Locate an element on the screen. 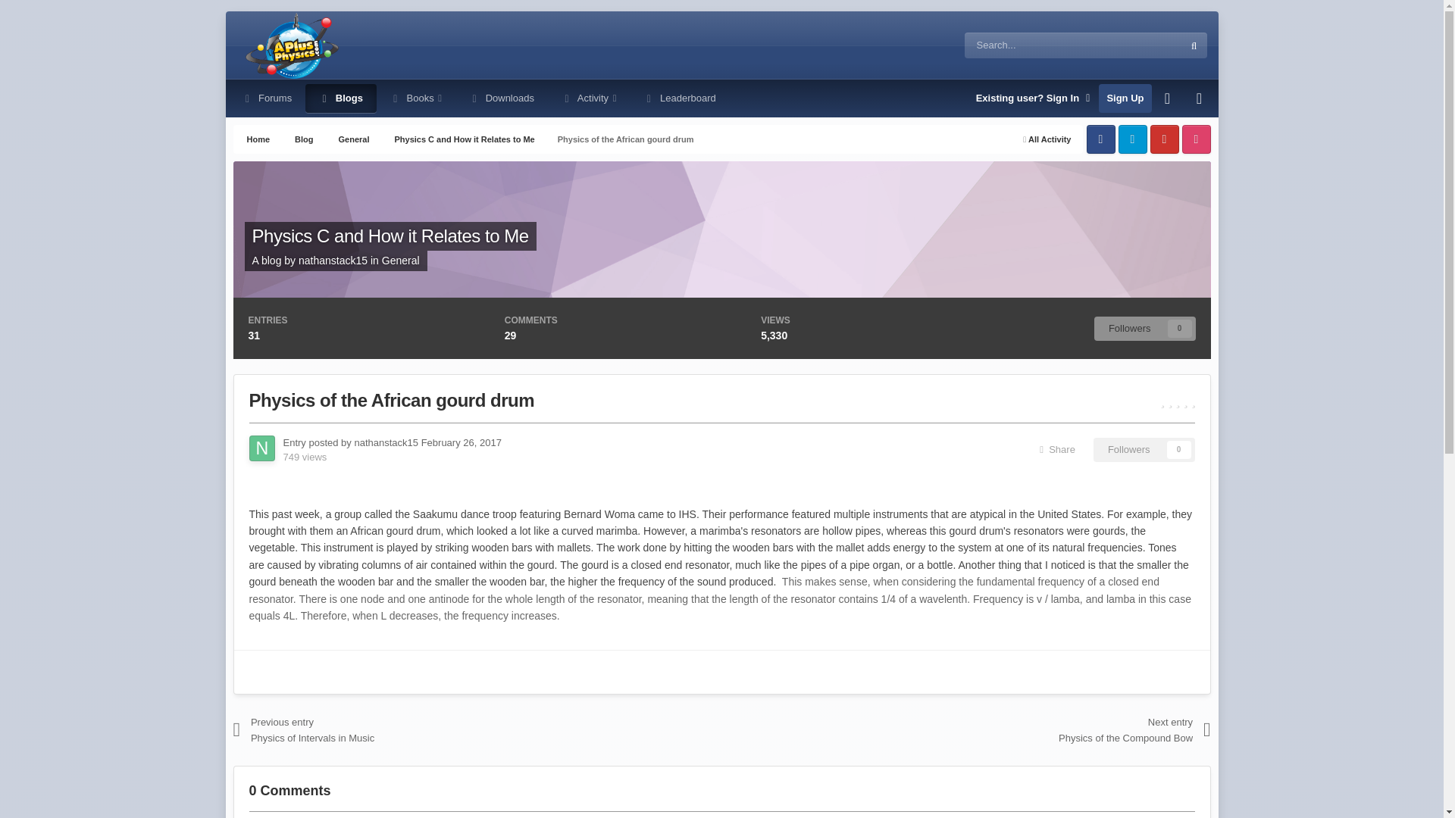 The height and width of the screenshot is (818, 1455). Go to nathanstack15's profile is located at coordinates (333, 261).